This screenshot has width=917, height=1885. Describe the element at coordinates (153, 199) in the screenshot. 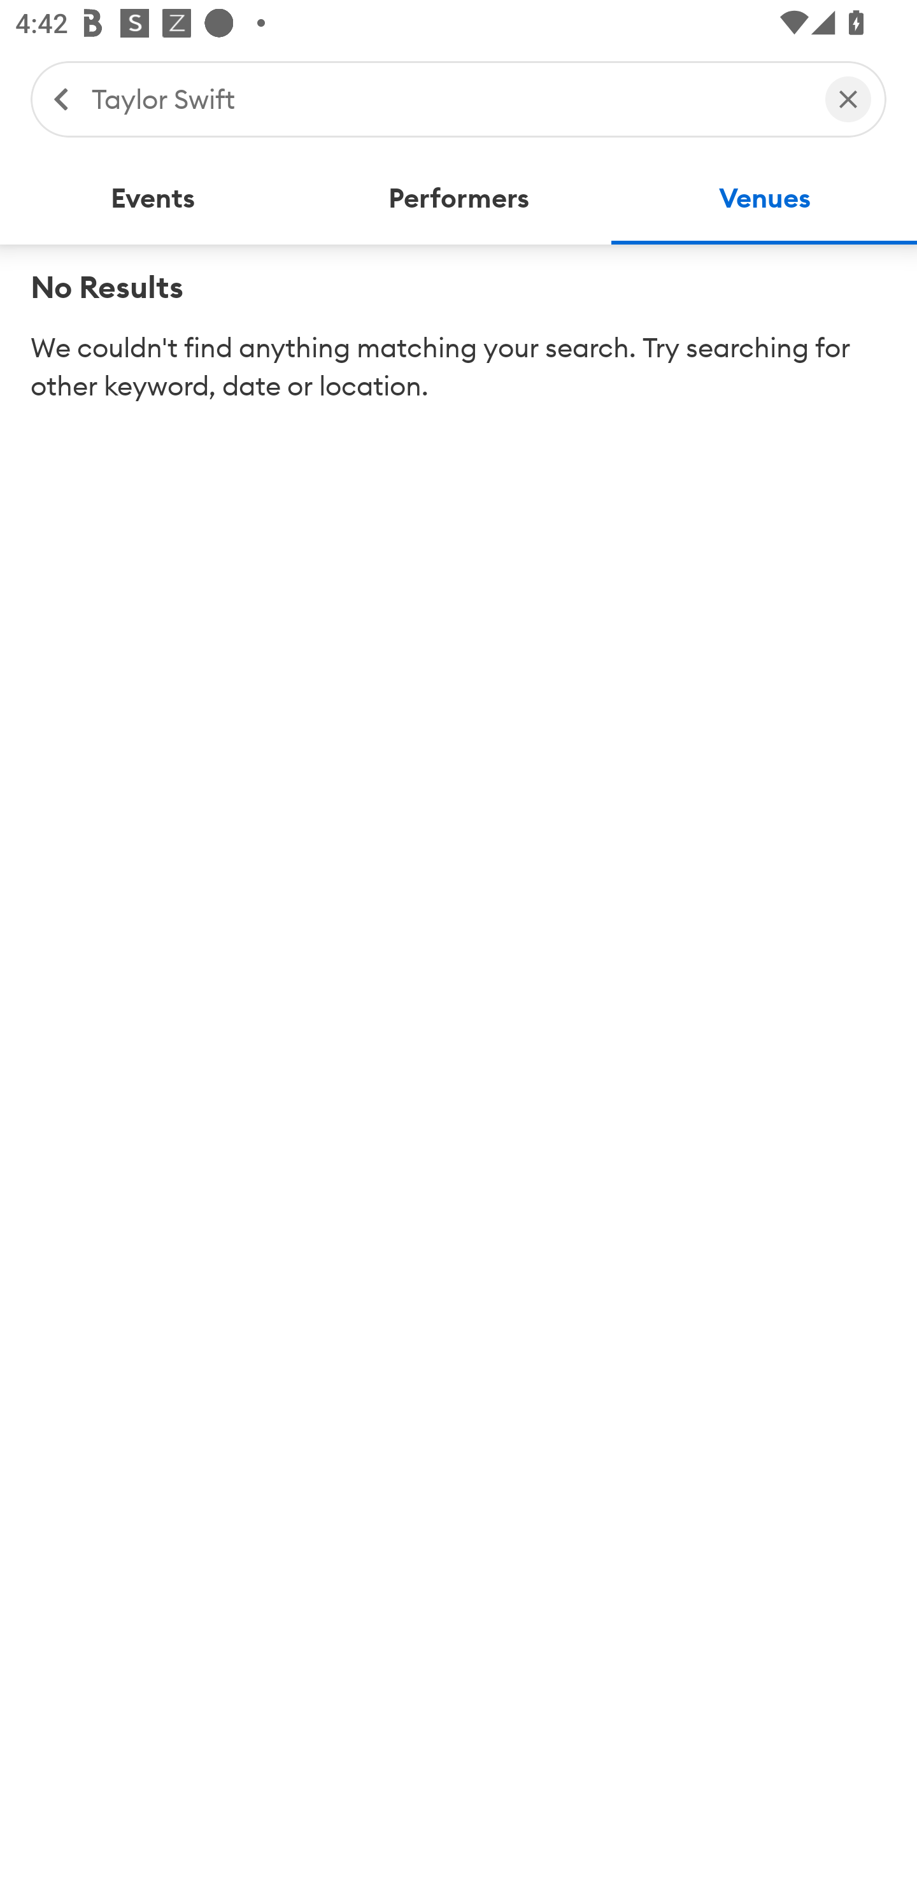

I see `Events` at that location.